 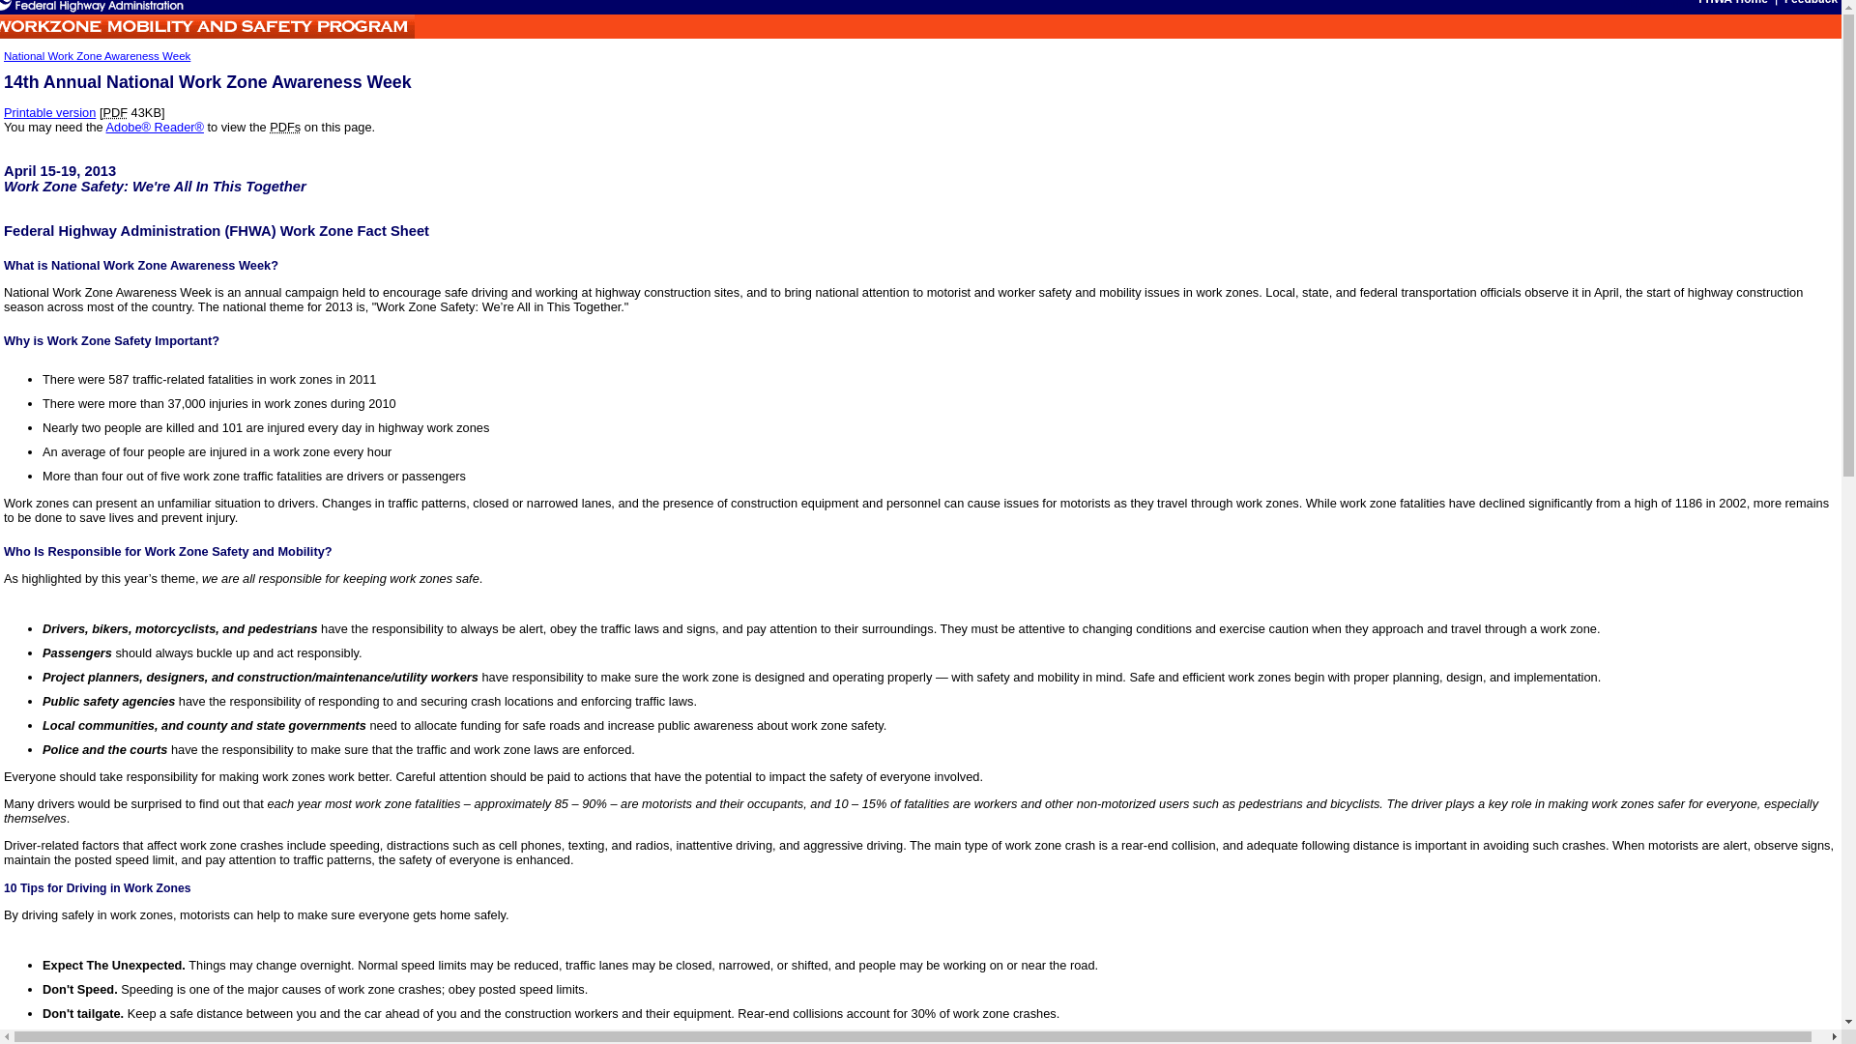 What do you see at coordinates (49, 112) in the screenshot?
I see `Printable version` at bounding box center [49, 112].